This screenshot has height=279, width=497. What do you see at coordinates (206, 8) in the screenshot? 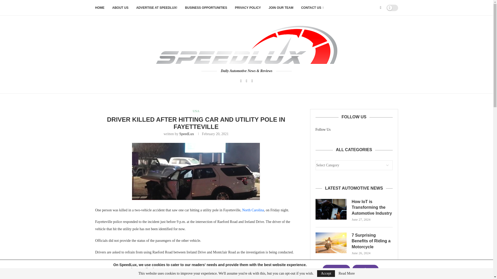
I see `BUSINESS OPPORTUNITIES` at bounding box center [206, 8].